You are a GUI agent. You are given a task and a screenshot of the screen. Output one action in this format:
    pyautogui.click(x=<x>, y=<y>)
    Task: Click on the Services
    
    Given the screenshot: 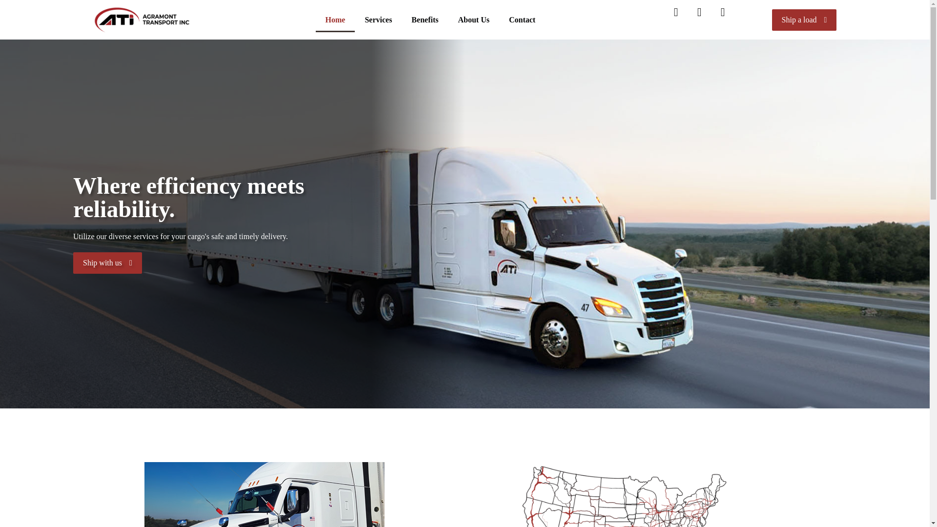 What is the action you would take?
    pyautogui.click(x=378, y=20)
    